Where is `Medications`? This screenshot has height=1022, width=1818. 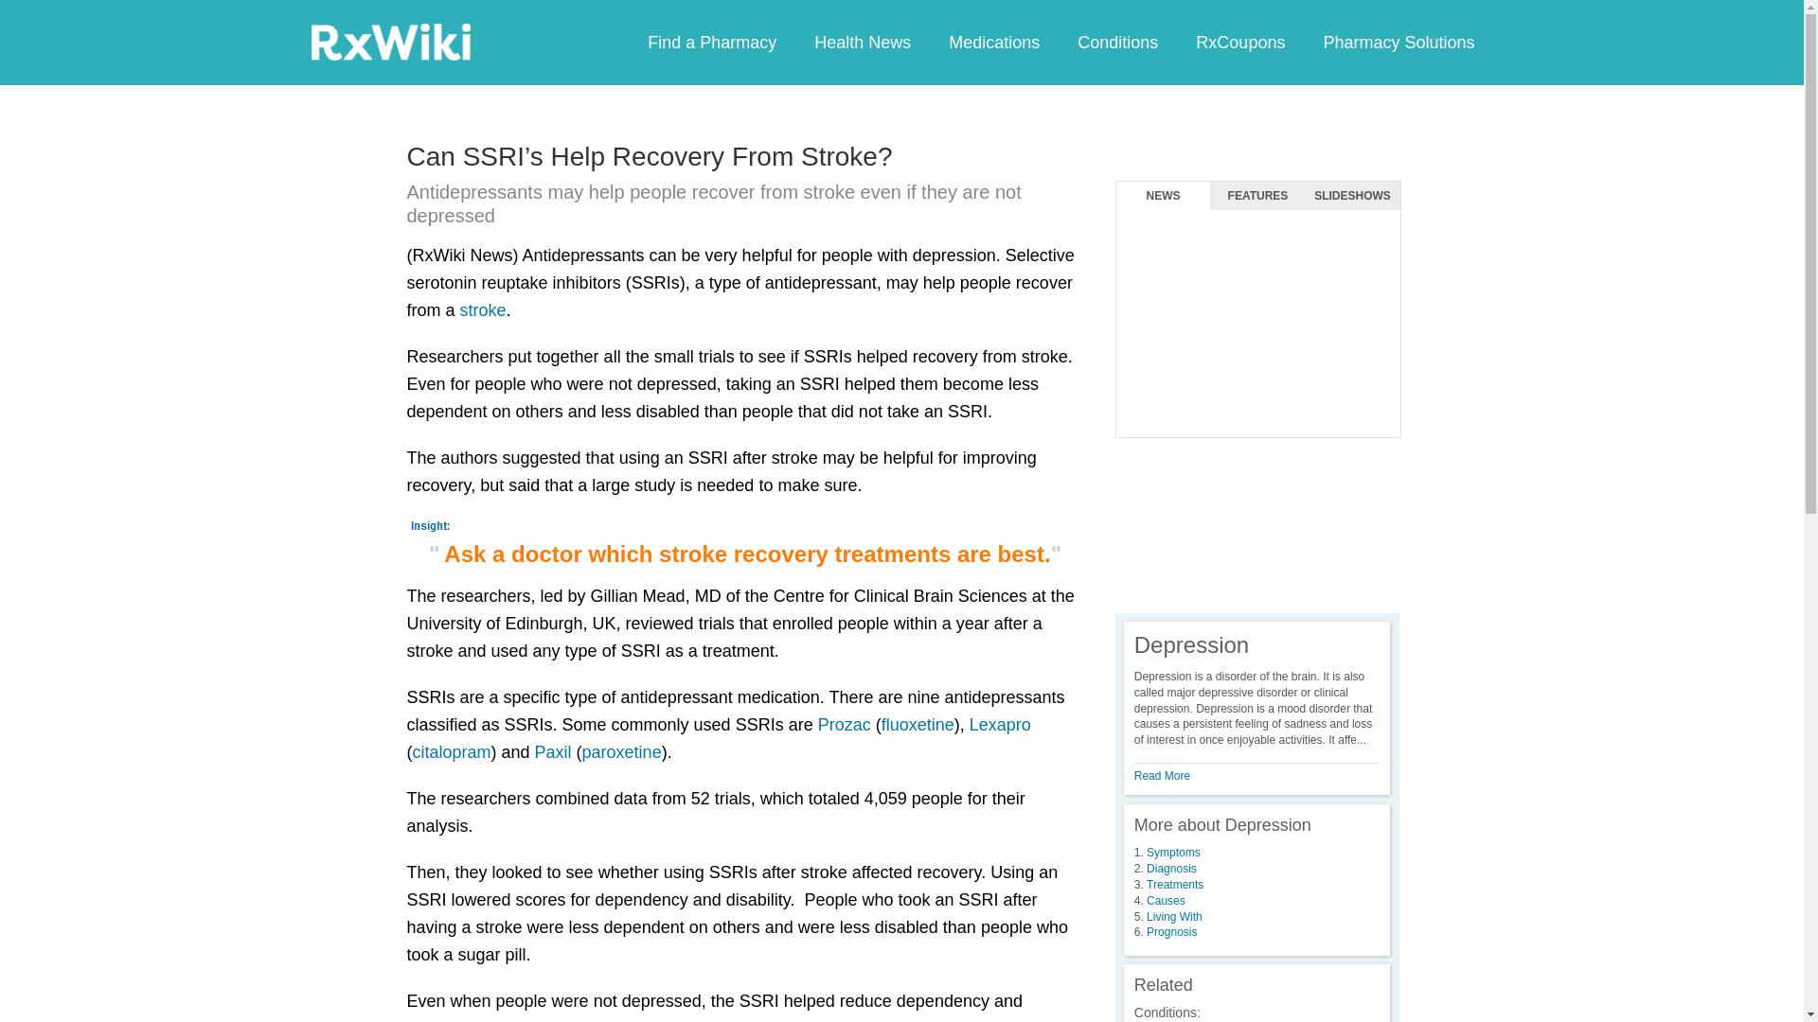 Medications is located at coordinates (993, 42).